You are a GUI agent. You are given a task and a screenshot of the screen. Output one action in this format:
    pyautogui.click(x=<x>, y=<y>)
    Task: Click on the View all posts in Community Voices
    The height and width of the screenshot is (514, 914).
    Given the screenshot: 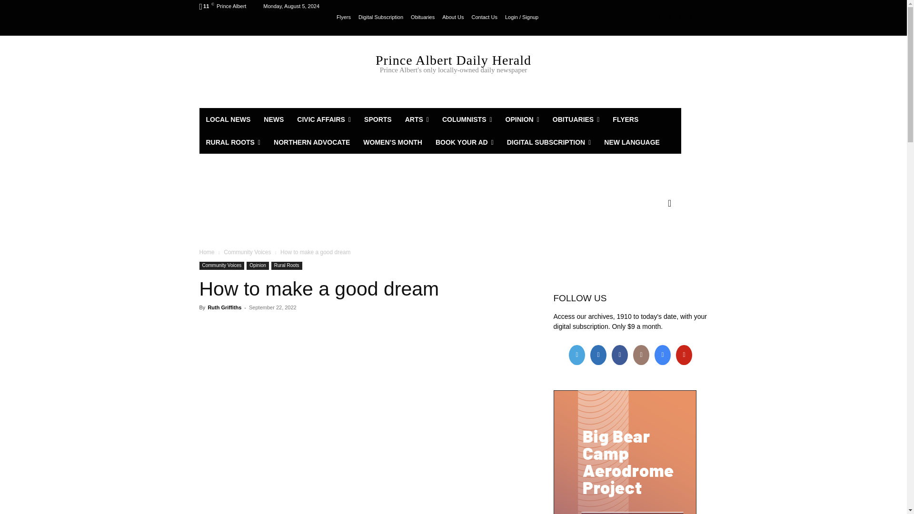 What is the action you would take?
    pyautogui.click(x=247, y=252)
    